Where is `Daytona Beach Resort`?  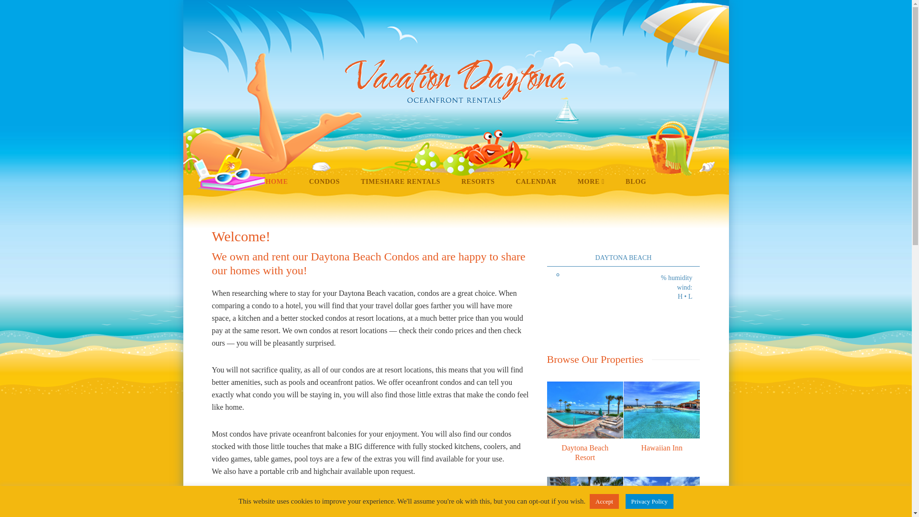 Daytona Beach Resort is located at coordinates (585, 452).